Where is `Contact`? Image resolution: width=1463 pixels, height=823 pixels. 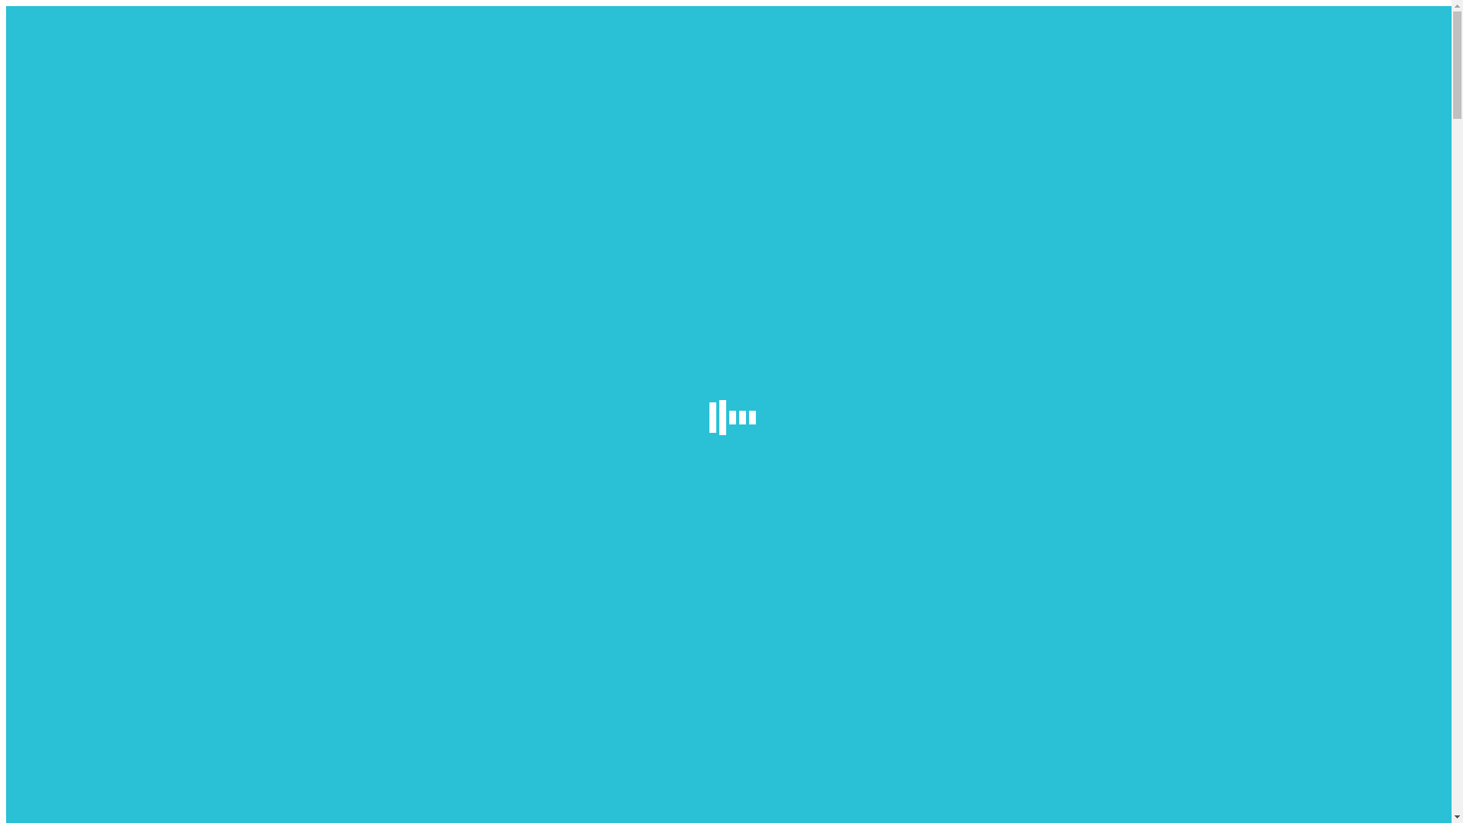 Contact is located at coordinates (56, 360).